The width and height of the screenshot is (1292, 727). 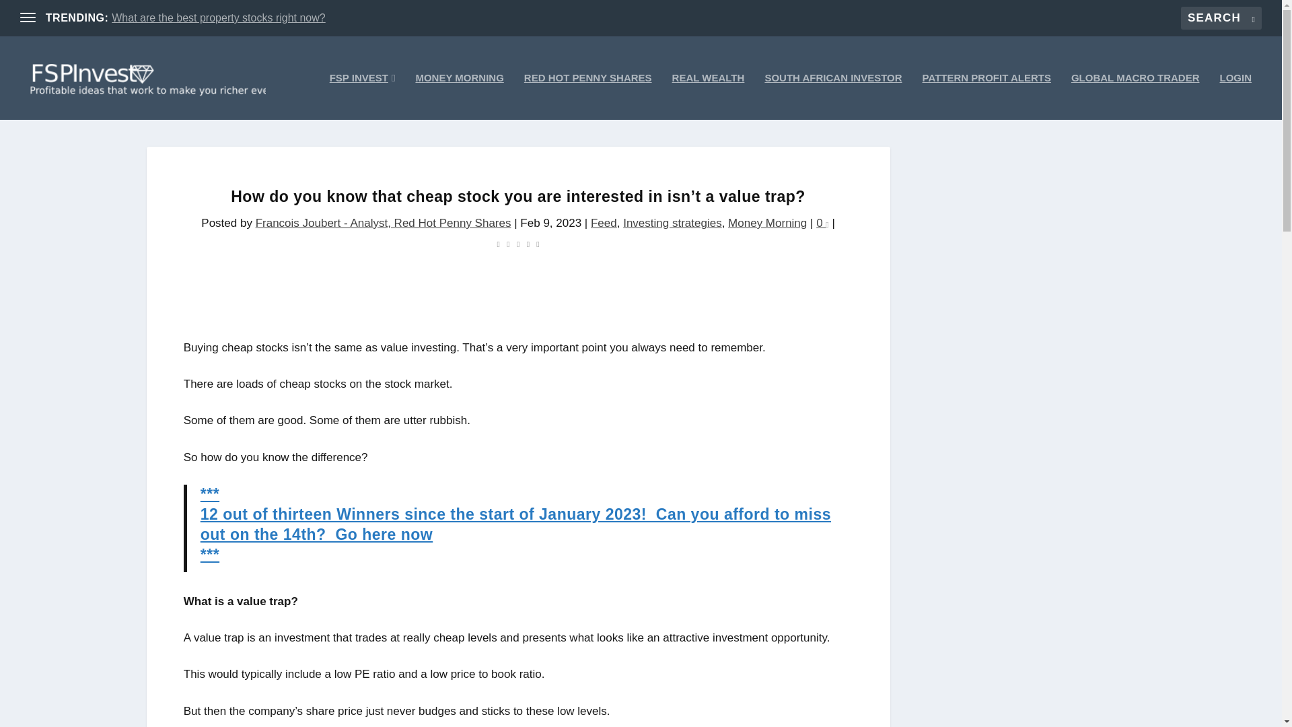 I want to click on Feed, so click(x=604, y=223).